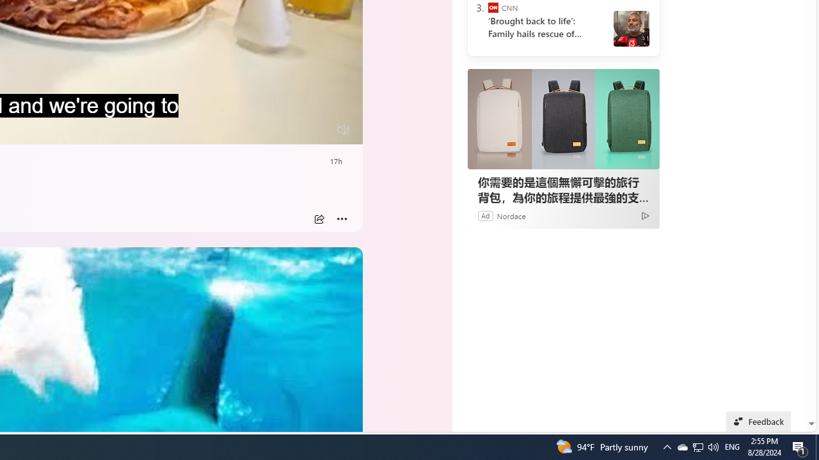 The height and width of the screenshot is (460, 819). Describe the element at coordinates (645, 215) in the screenshot. I see `Ad Choice` at that location.